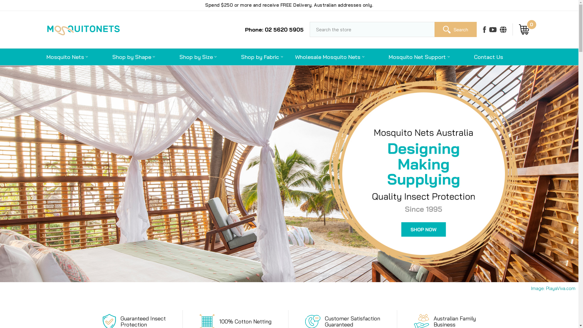  Describe the element at coordinates (485, 29) in the screenshot. I see `Facebook` at that location.